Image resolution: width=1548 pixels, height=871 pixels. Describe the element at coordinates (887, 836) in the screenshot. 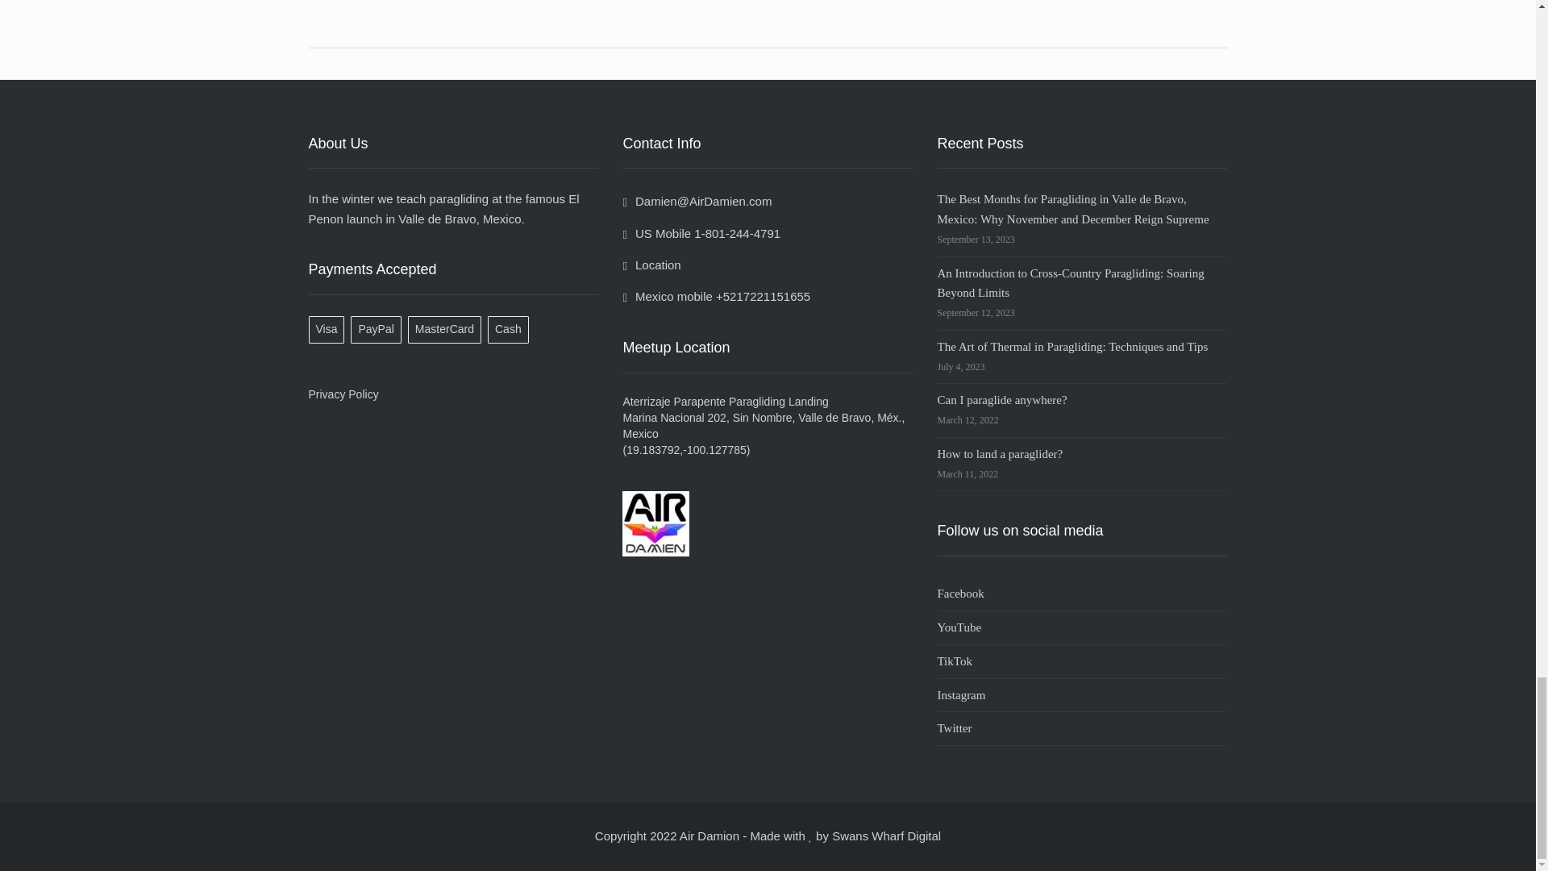

I see `Swans Wharf Digital` at that location.